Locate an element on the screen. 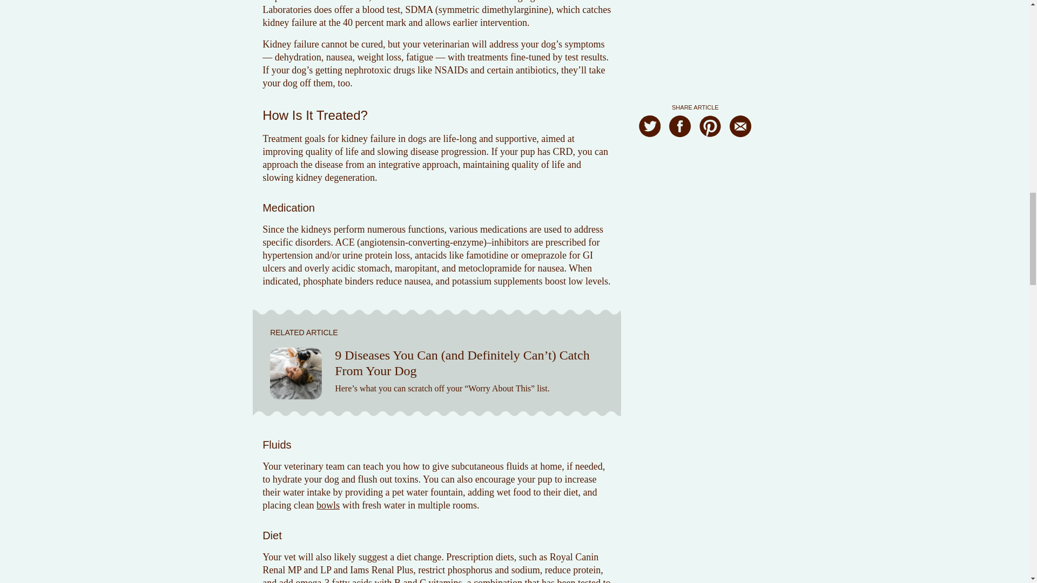  omega-3 fatty acids is located at coordinates (334, 580).